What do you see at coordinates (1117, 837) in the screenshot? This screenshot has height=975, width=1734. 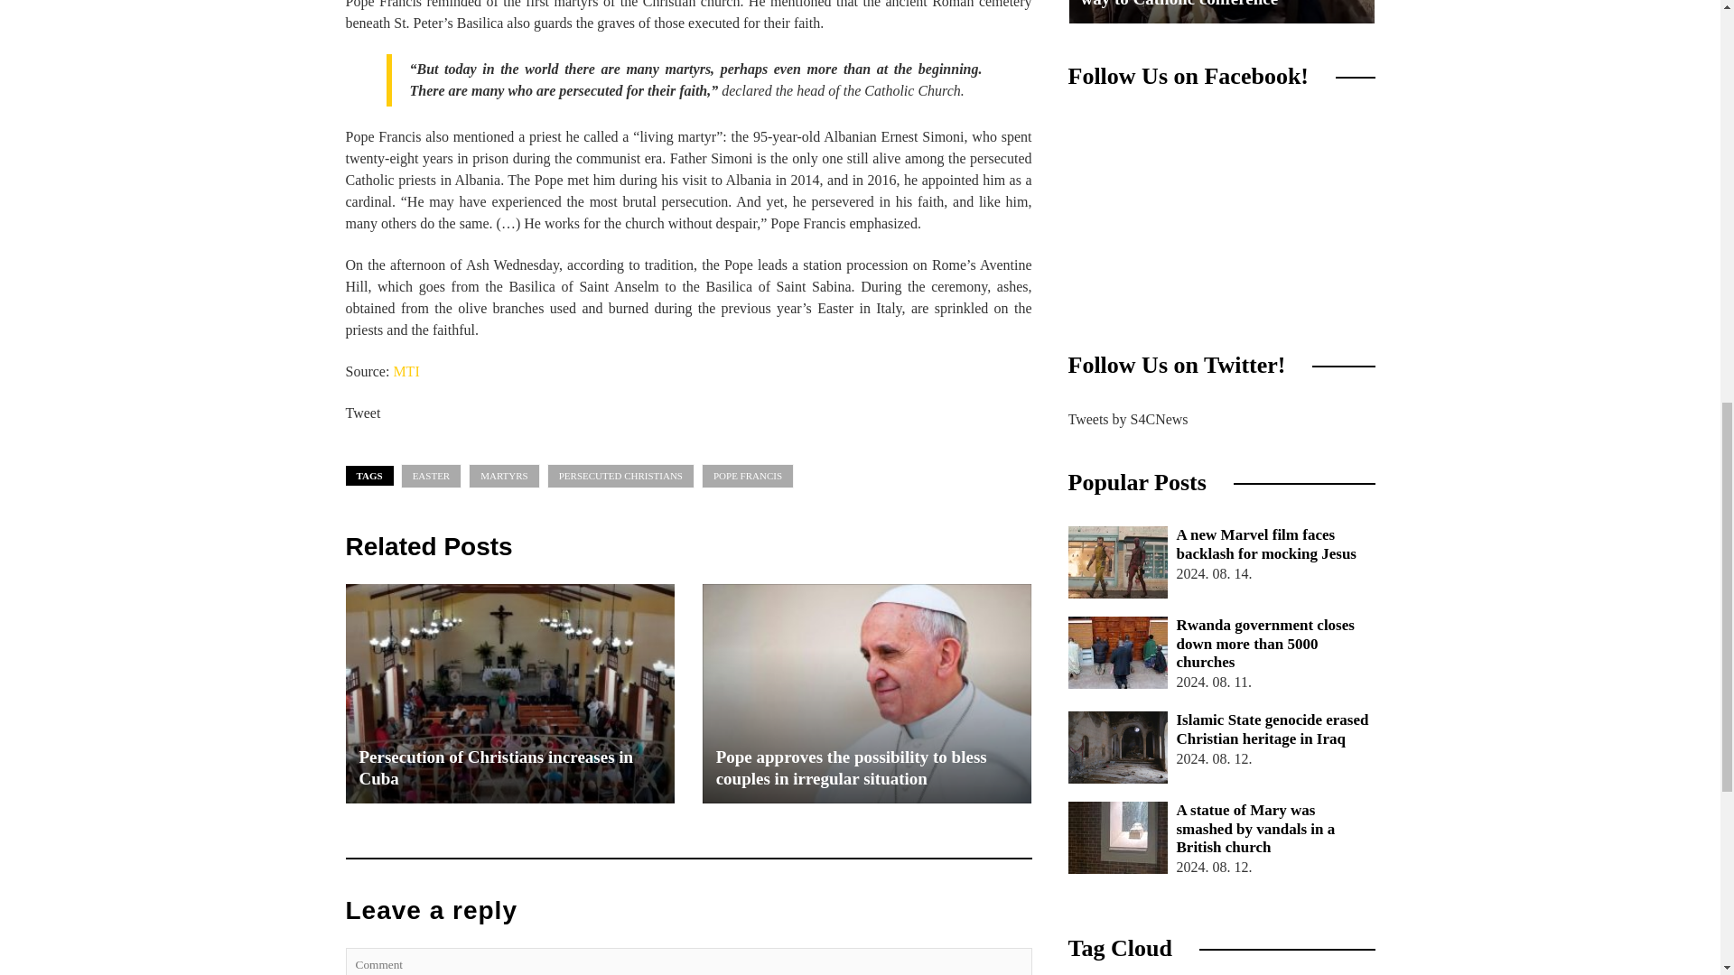 I see `A statue of Mary was smashed by vandals in a British church` at bounding box center [1117, 837].